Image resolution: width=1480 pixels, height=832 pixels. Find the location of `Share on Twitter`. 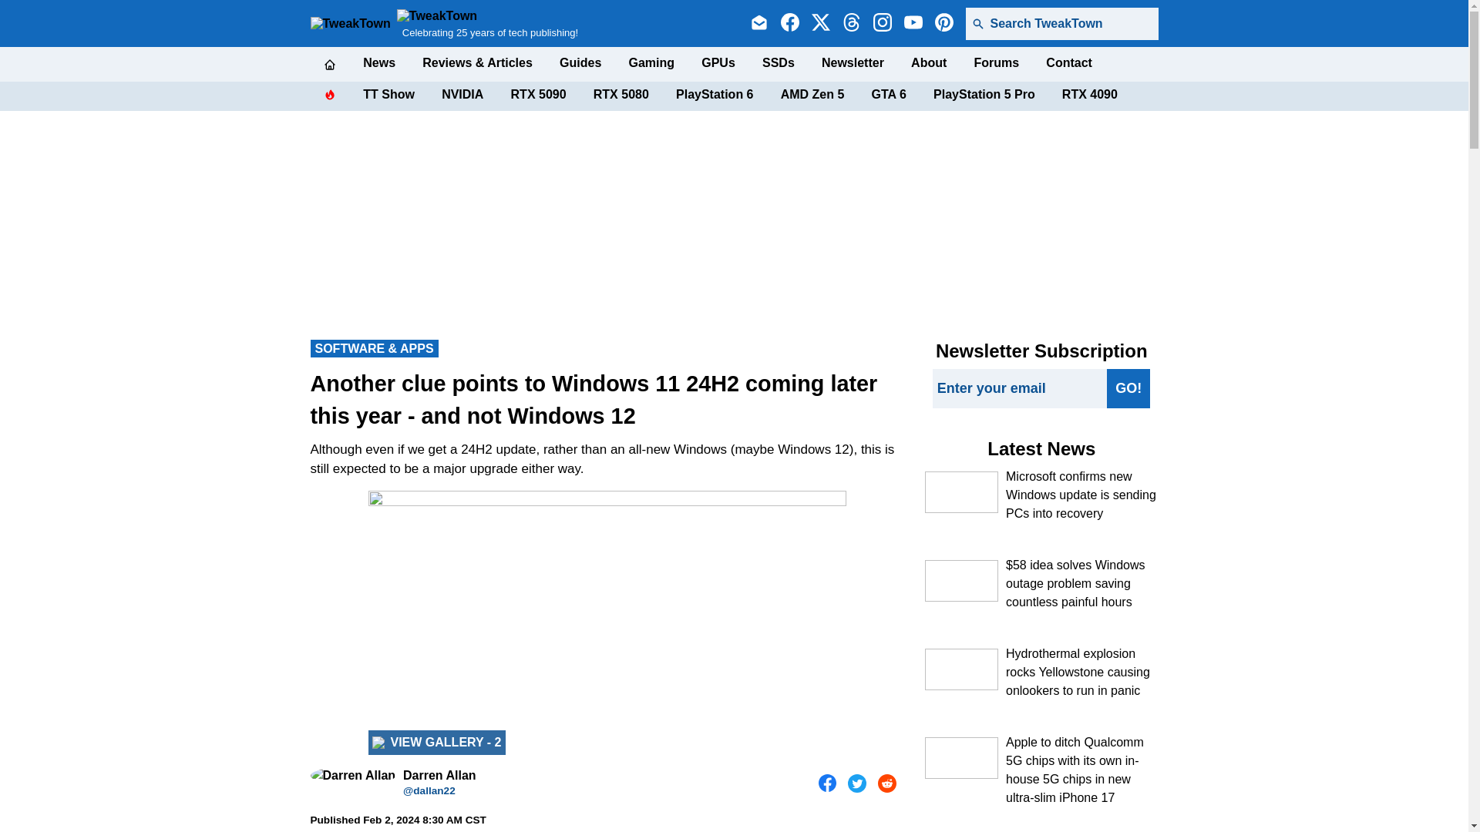

Share on Twitter is located at coordinates (857, 783).